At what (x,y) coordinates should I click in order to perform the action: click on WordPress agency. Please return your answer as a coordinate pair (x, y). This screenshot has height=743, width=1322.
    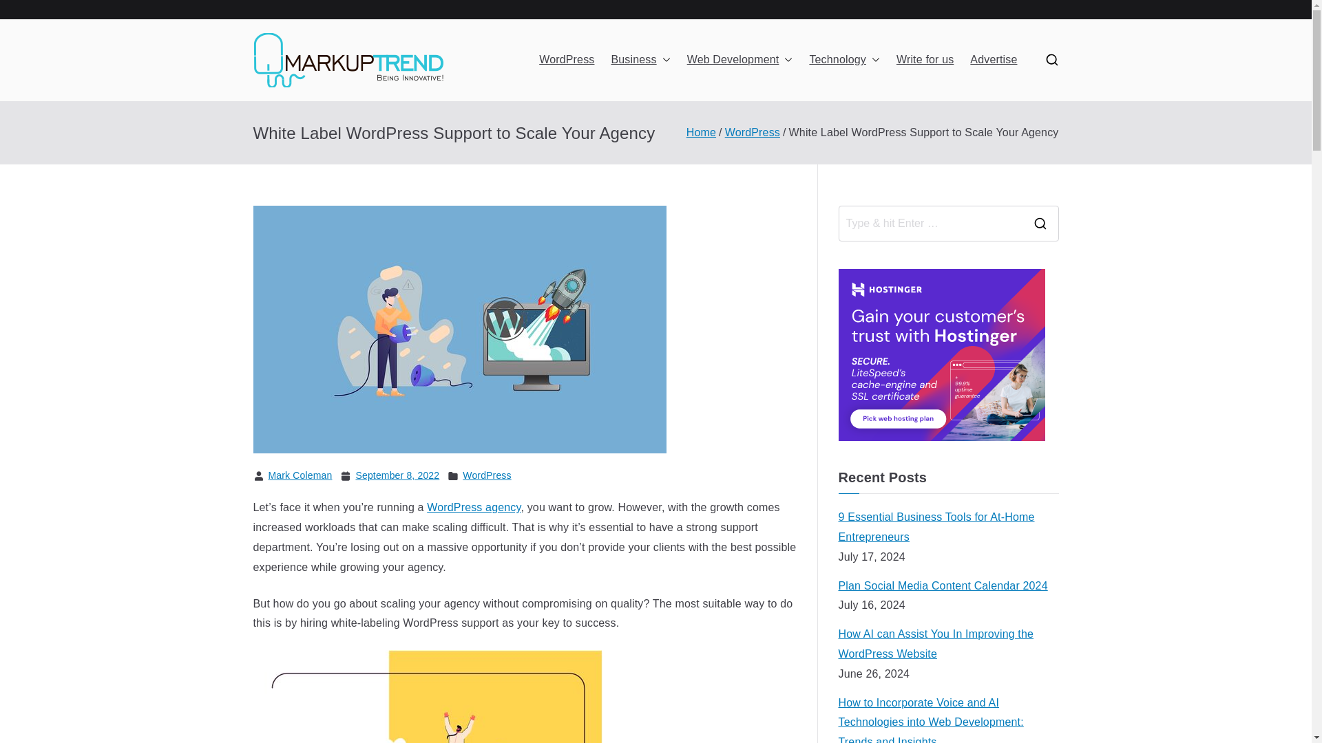
    Looking at the image, I should click on (474, 508).